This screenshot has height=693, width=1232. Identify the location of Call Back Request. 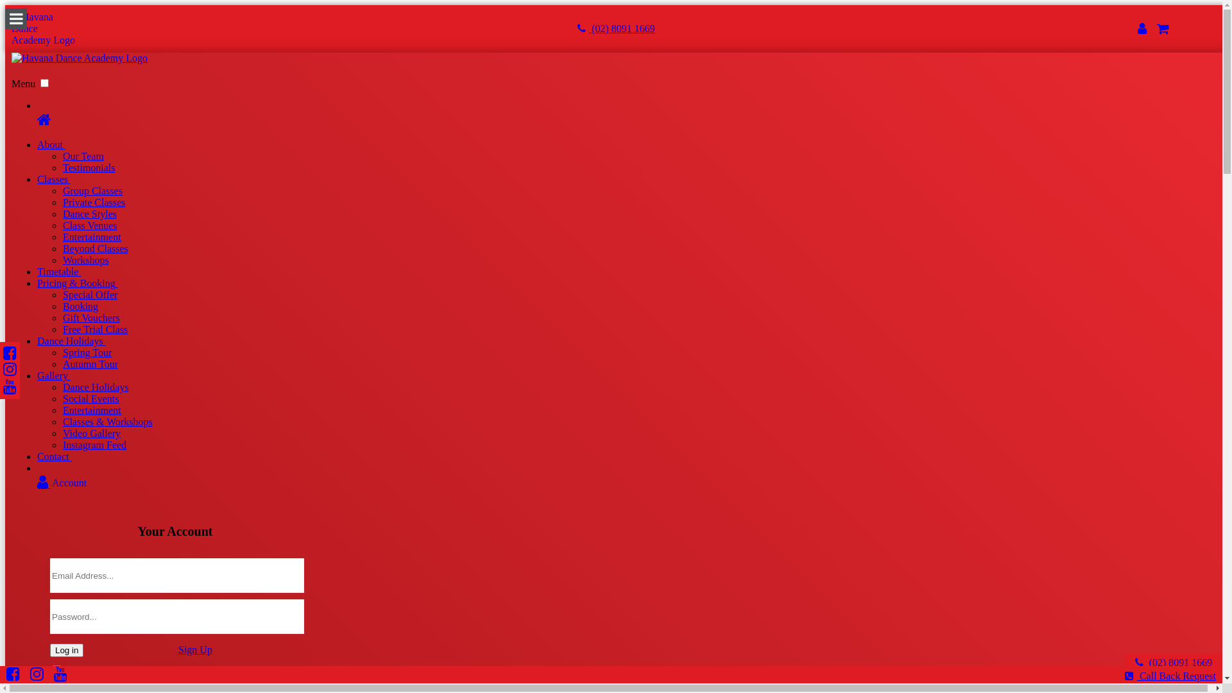
(1170, 676).